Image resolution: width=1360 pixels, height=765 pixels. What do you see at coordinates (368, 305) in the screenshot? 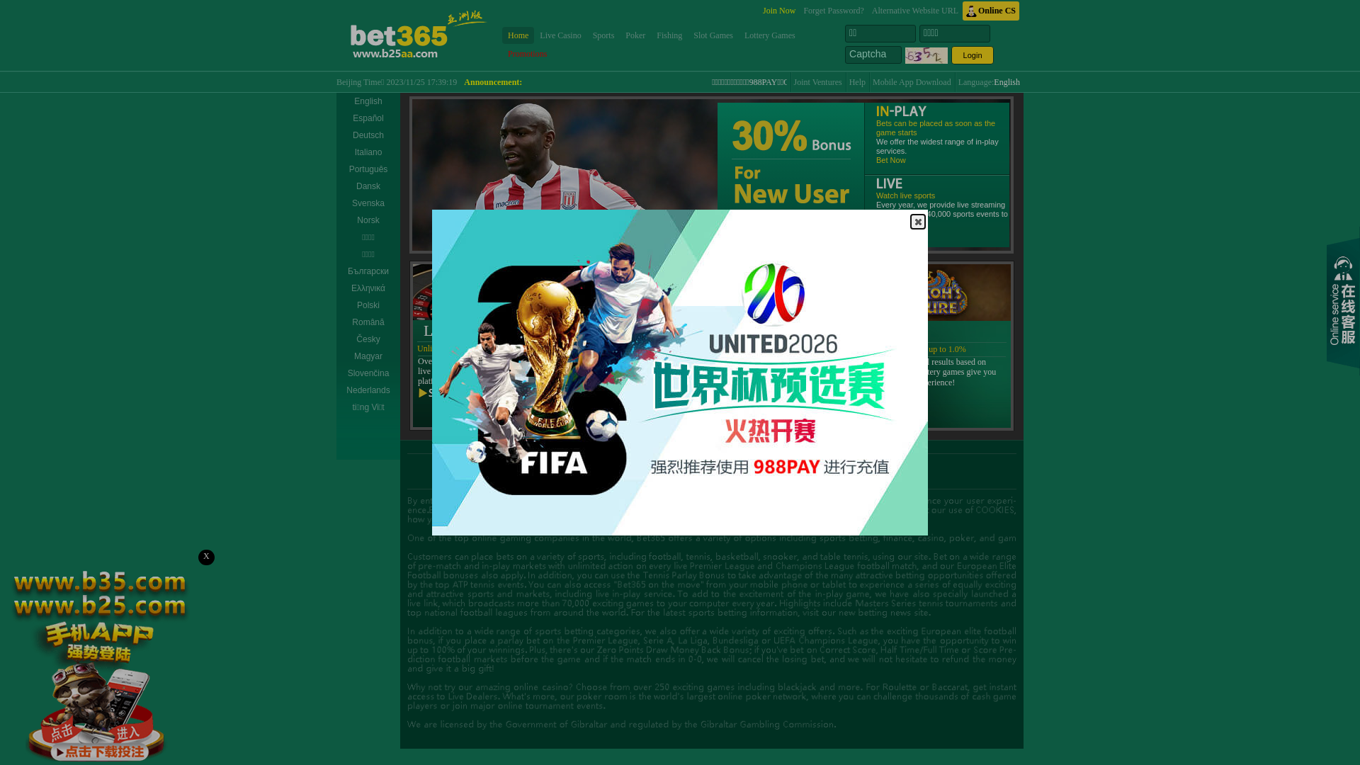
I see `Polski` at bounding box center [368, 305].